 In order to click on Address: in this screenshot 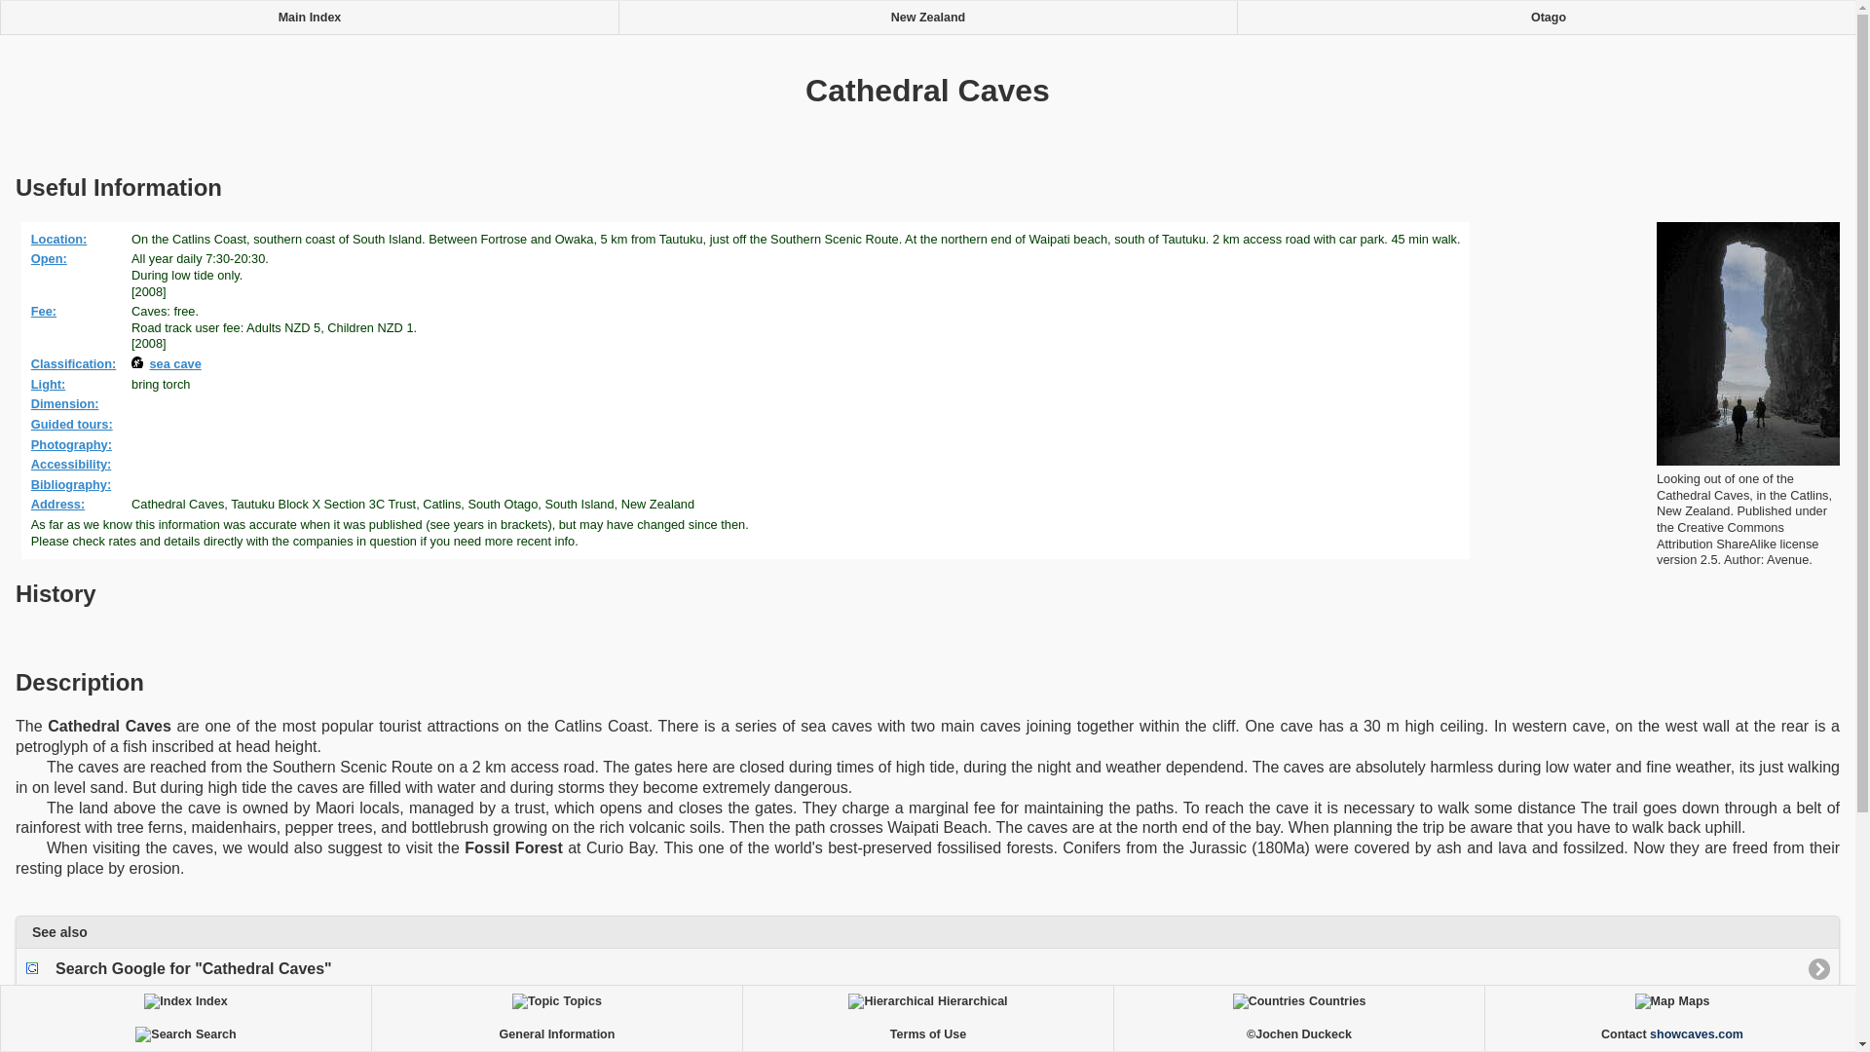, I will do `click(61, 503)`.